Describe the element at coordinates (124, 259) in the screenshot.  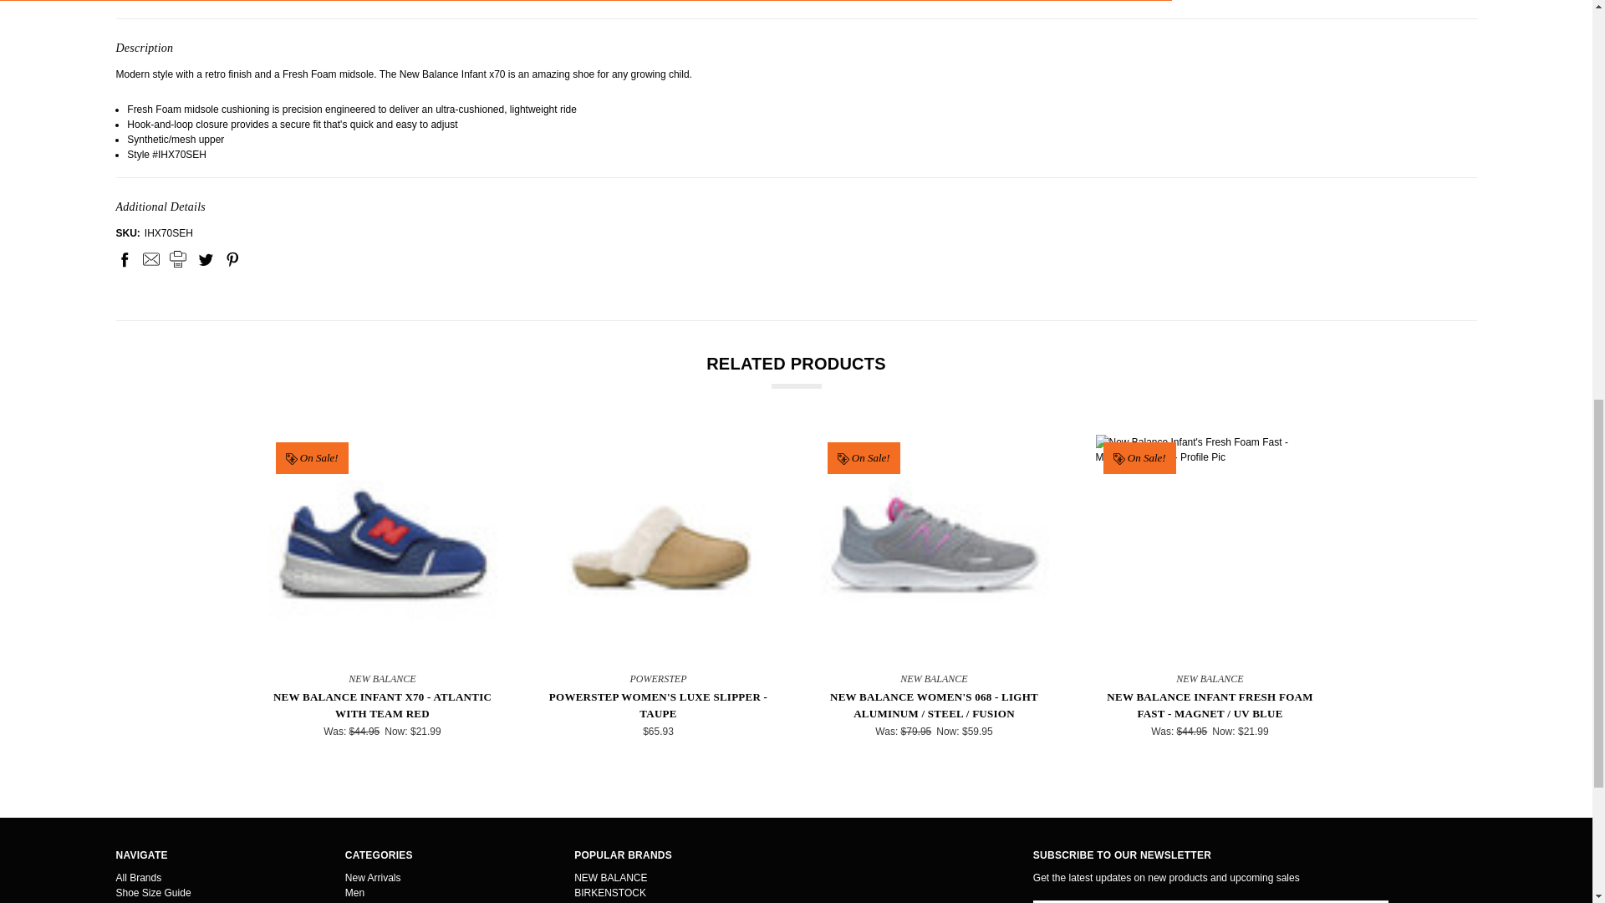
I see `Facebook` at that location.